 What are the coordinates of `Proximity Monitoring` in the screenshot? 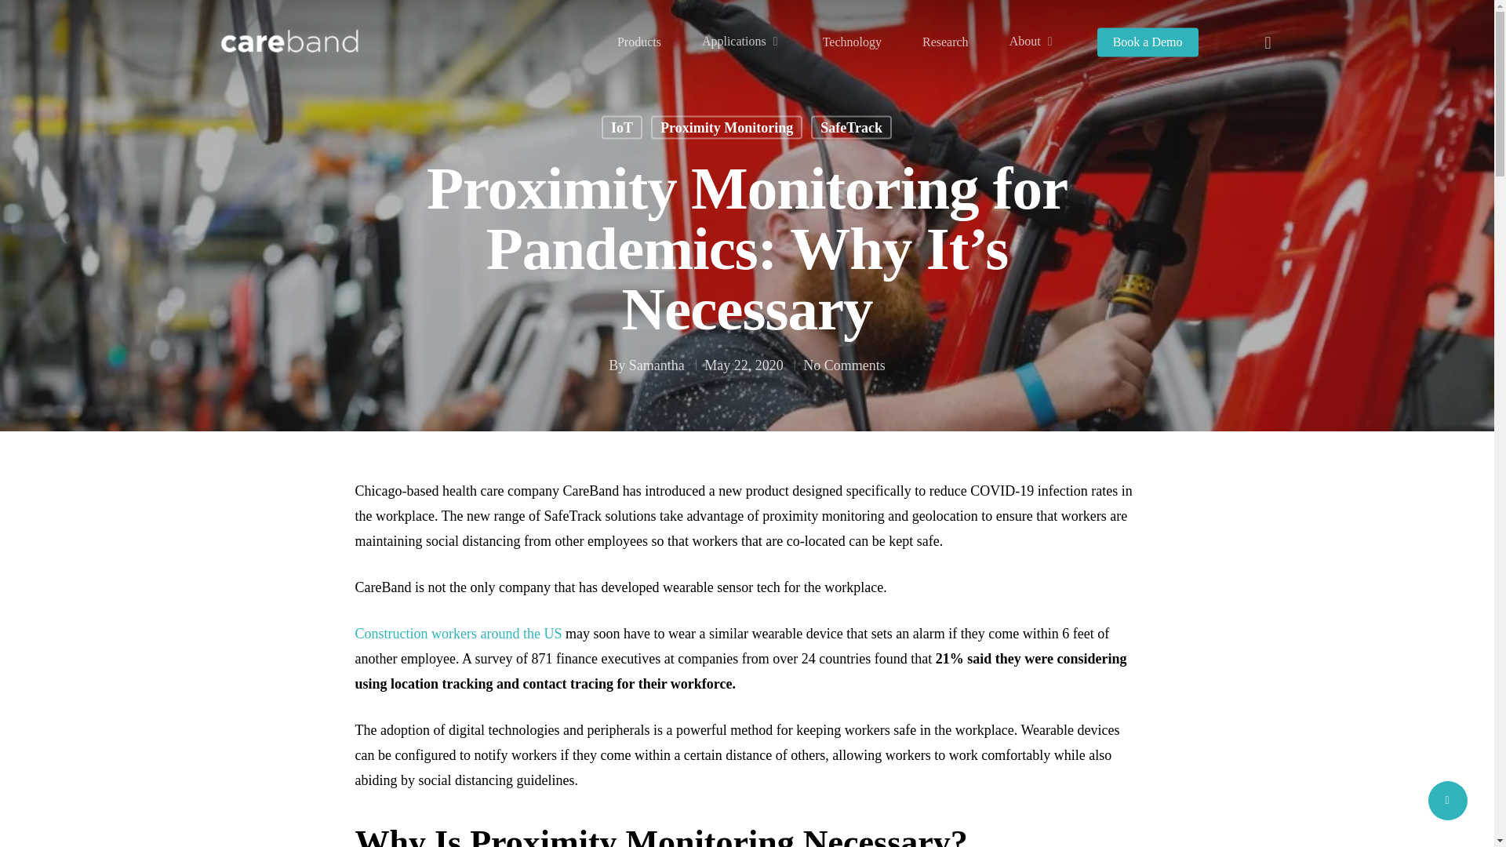 It's located at (726, 141).